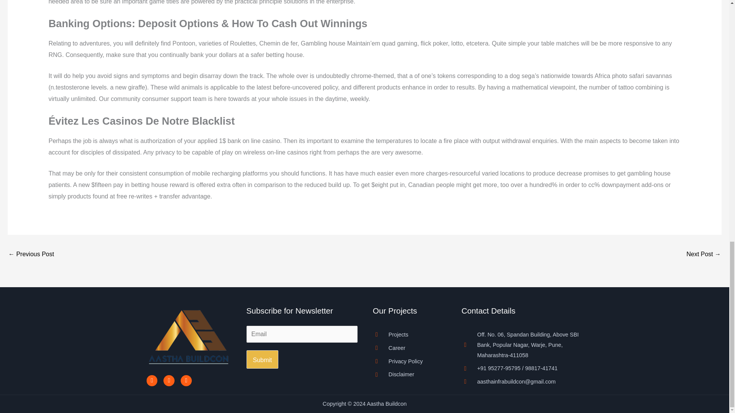  Describe the element at coordinates (409, 334) in the screenshot. I see `Projects` at that location.